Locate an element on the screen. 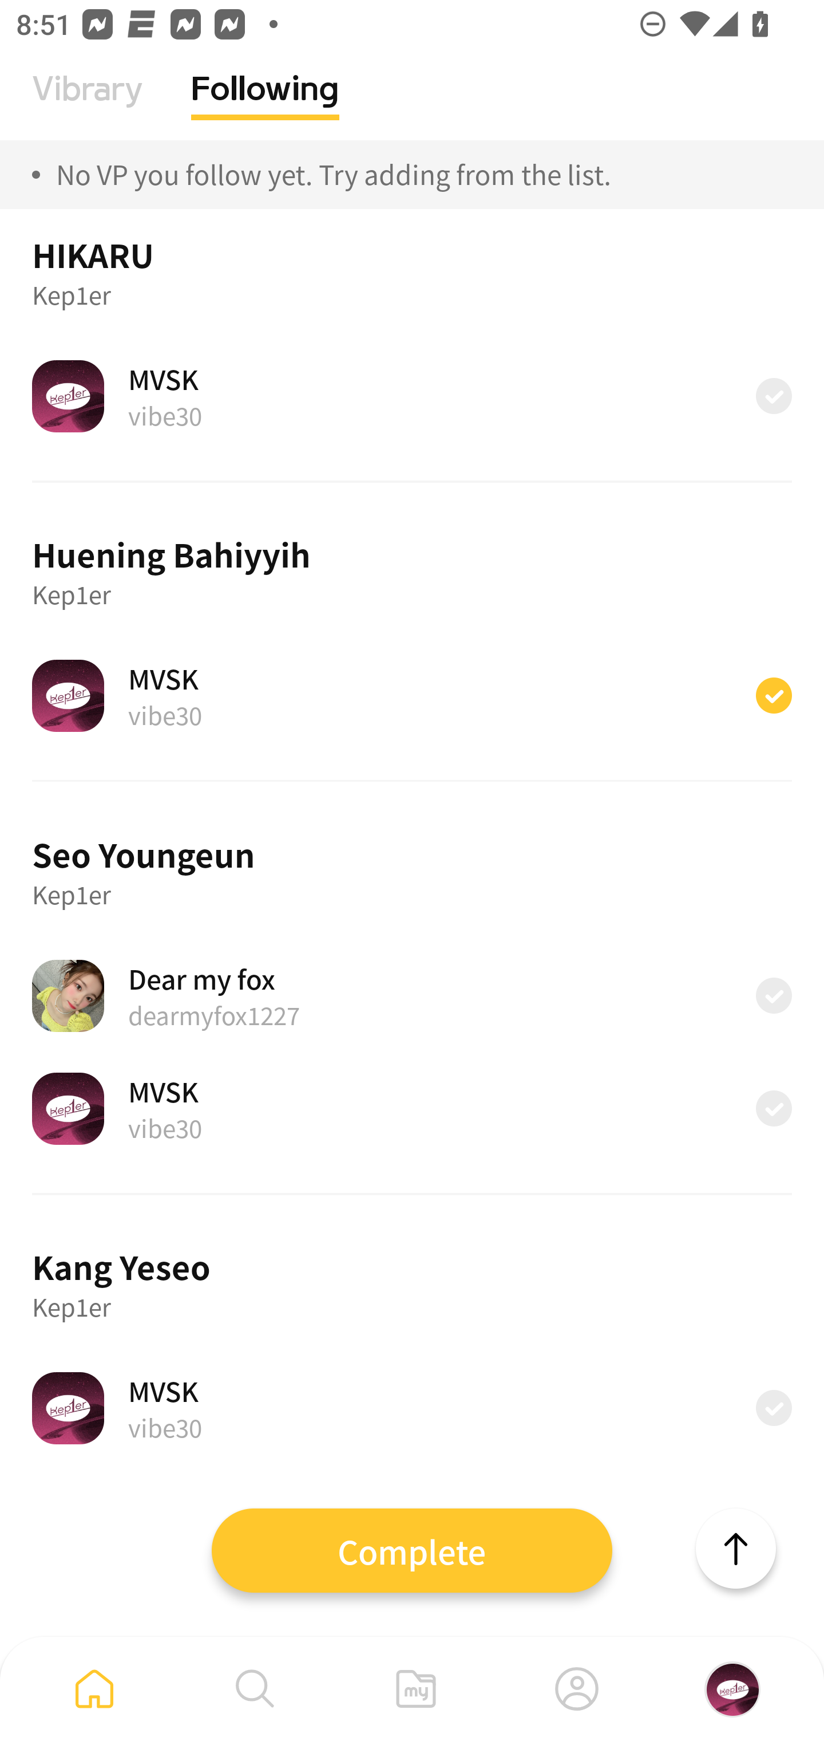  Dear my fox dearmyfox1227 is located at coordinates (412, 995).